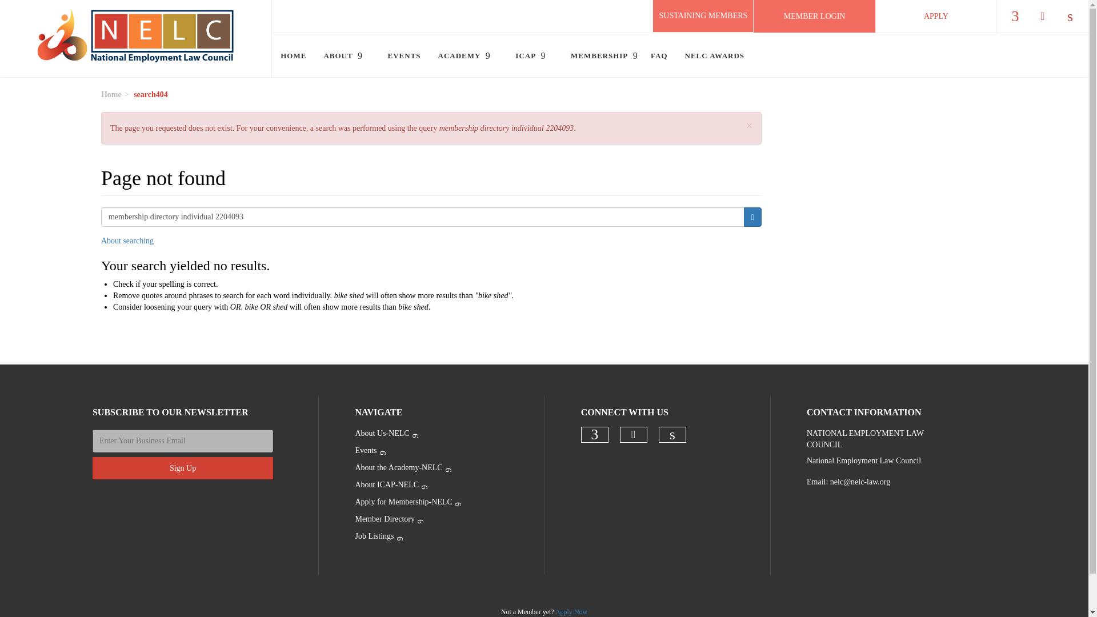 The width and height of the screenshot is (1097, 617). What do you see at coordinates (294, 56) in the screenshot?
I see `HOME` at bounding box center [294, 56].